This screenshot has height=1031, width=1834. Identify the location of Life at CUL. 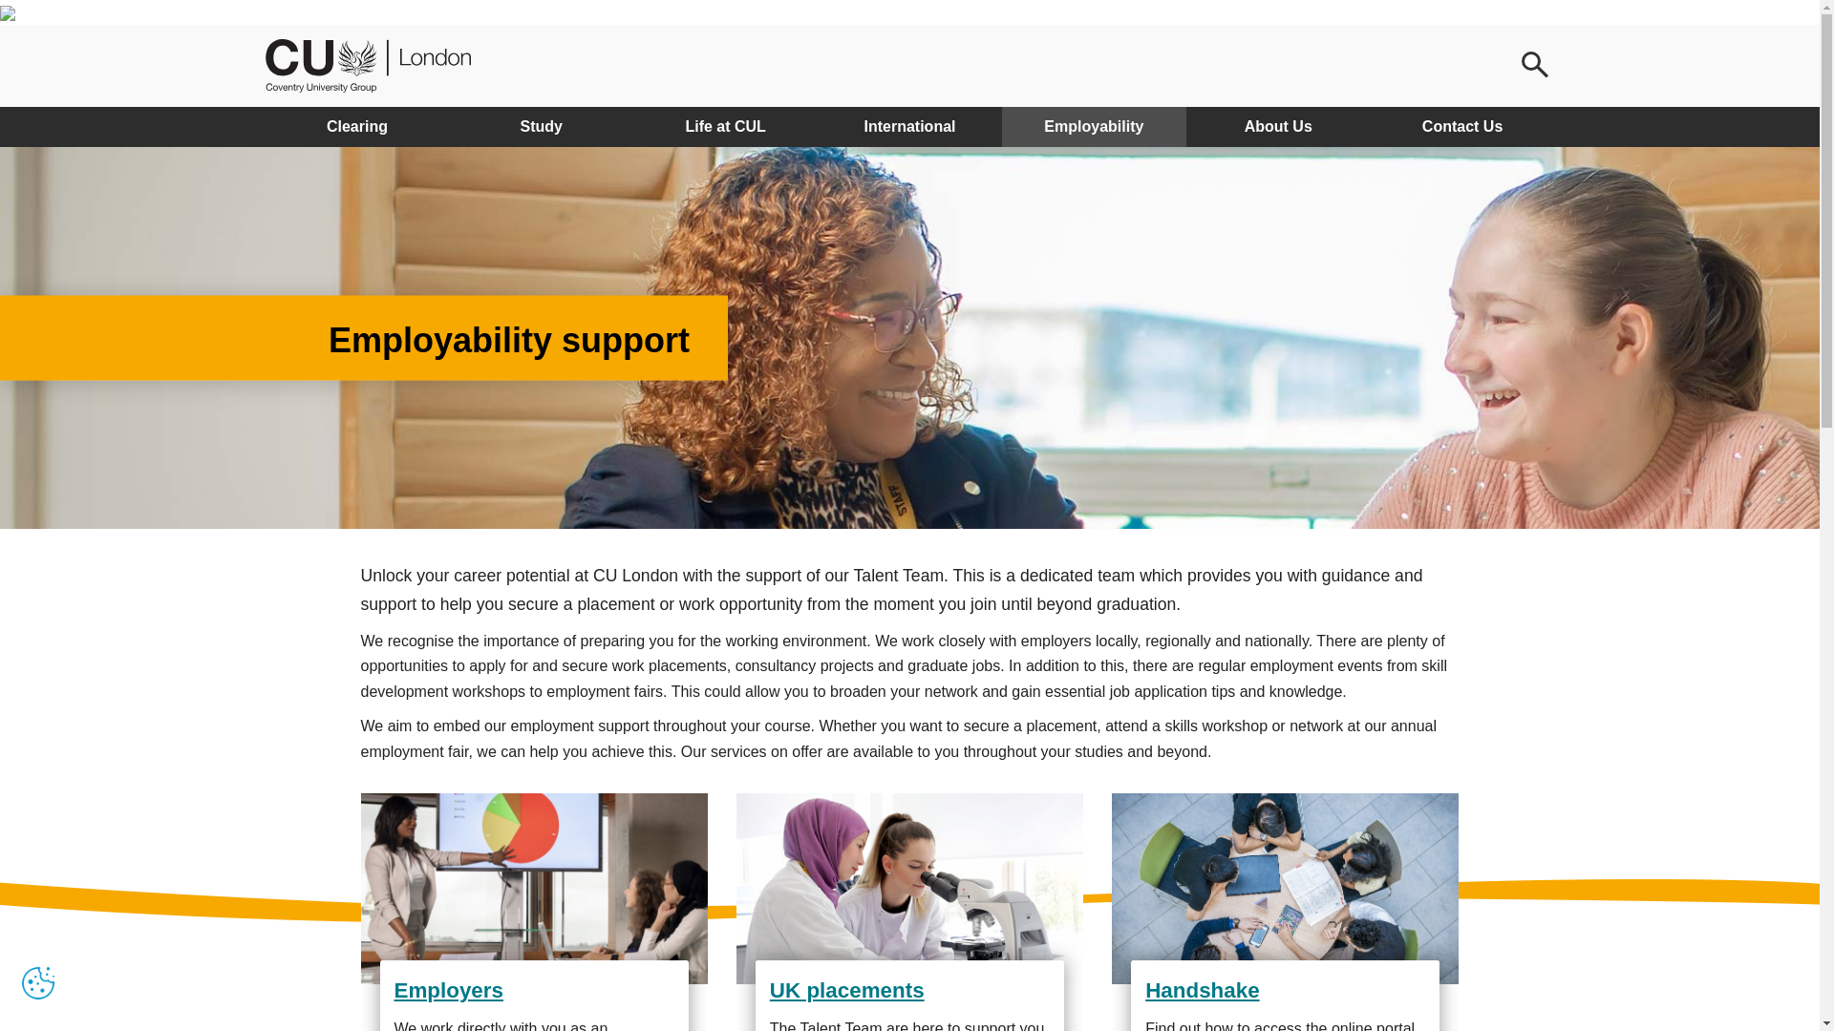
(725, 127).